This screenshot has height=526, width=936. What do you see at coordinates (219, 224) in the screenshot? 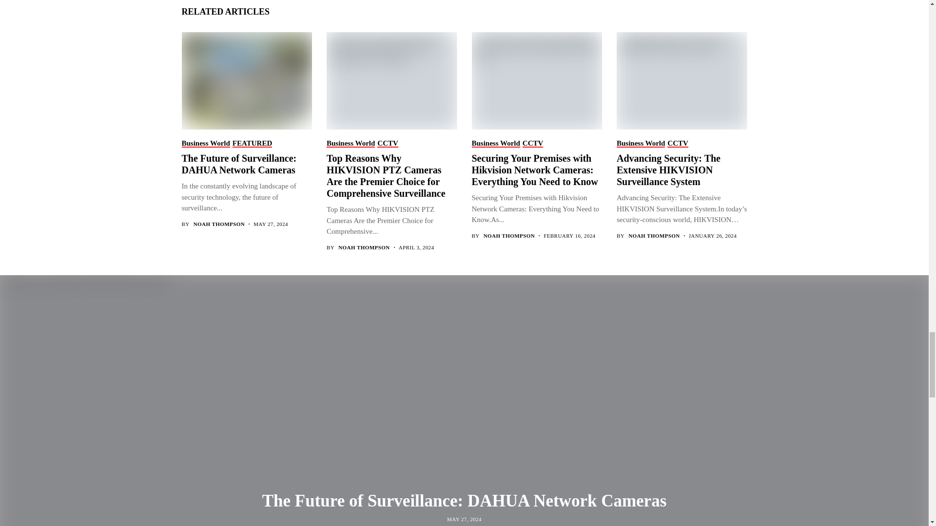
I see `Posts by Noah Thompson` at bounding box center [219, 224].